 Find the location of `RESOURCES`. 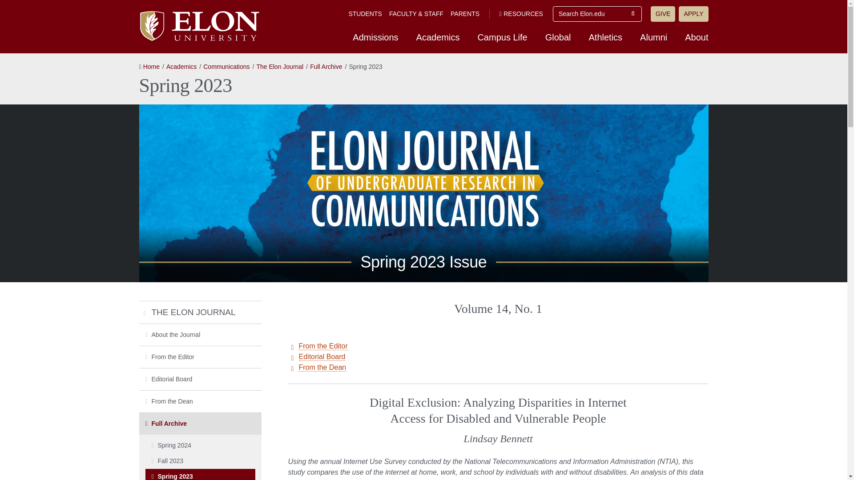

RESOURCES is located at coordinates (521, 13).